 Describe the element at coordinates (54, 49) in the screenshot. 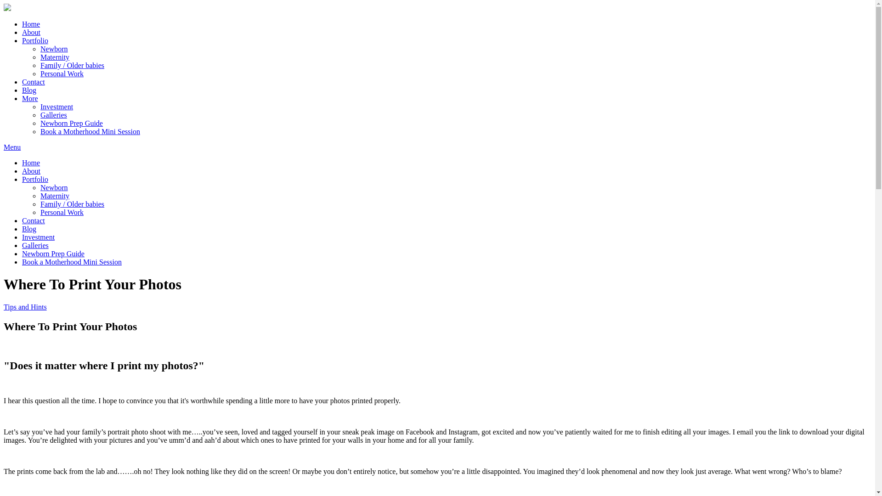

I see `Newborn` at that location.